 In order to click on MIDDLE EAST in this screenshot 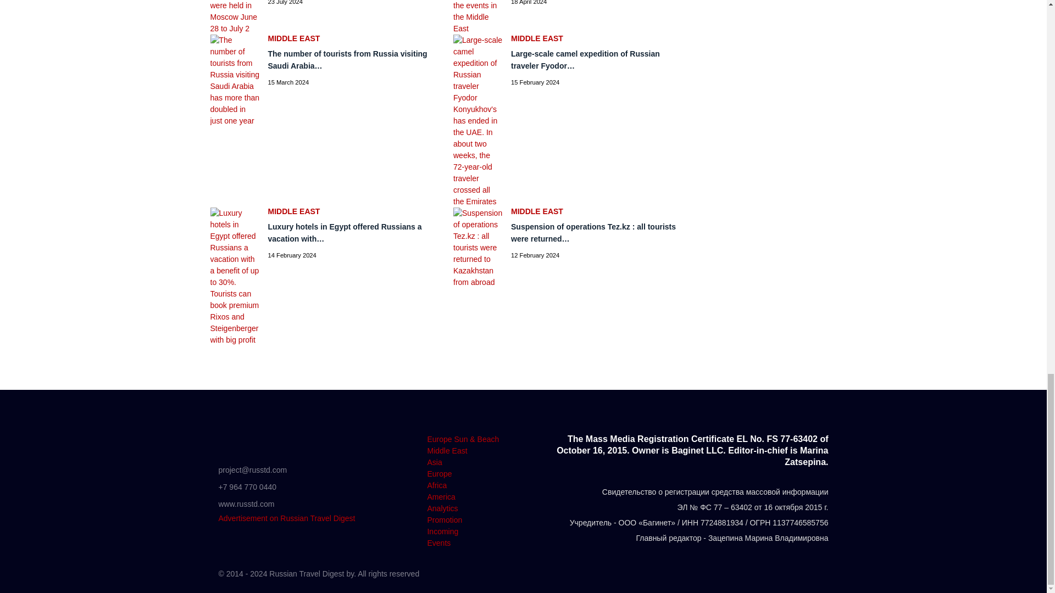, I will do `click(353, 38)`.